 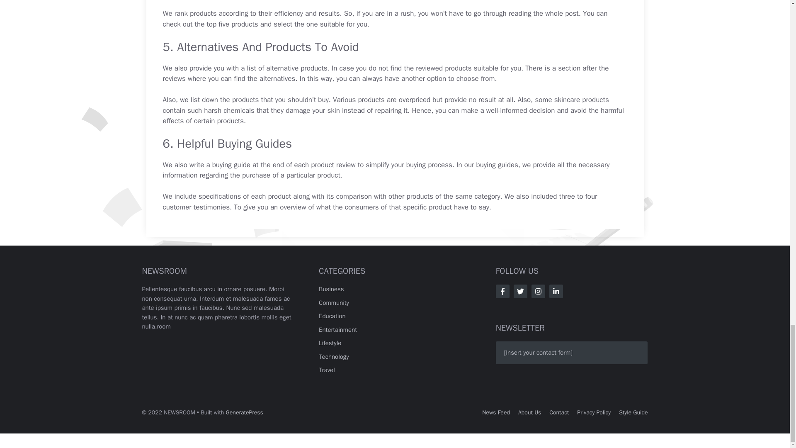 I want to click on Business, so click(x=331, y=289).